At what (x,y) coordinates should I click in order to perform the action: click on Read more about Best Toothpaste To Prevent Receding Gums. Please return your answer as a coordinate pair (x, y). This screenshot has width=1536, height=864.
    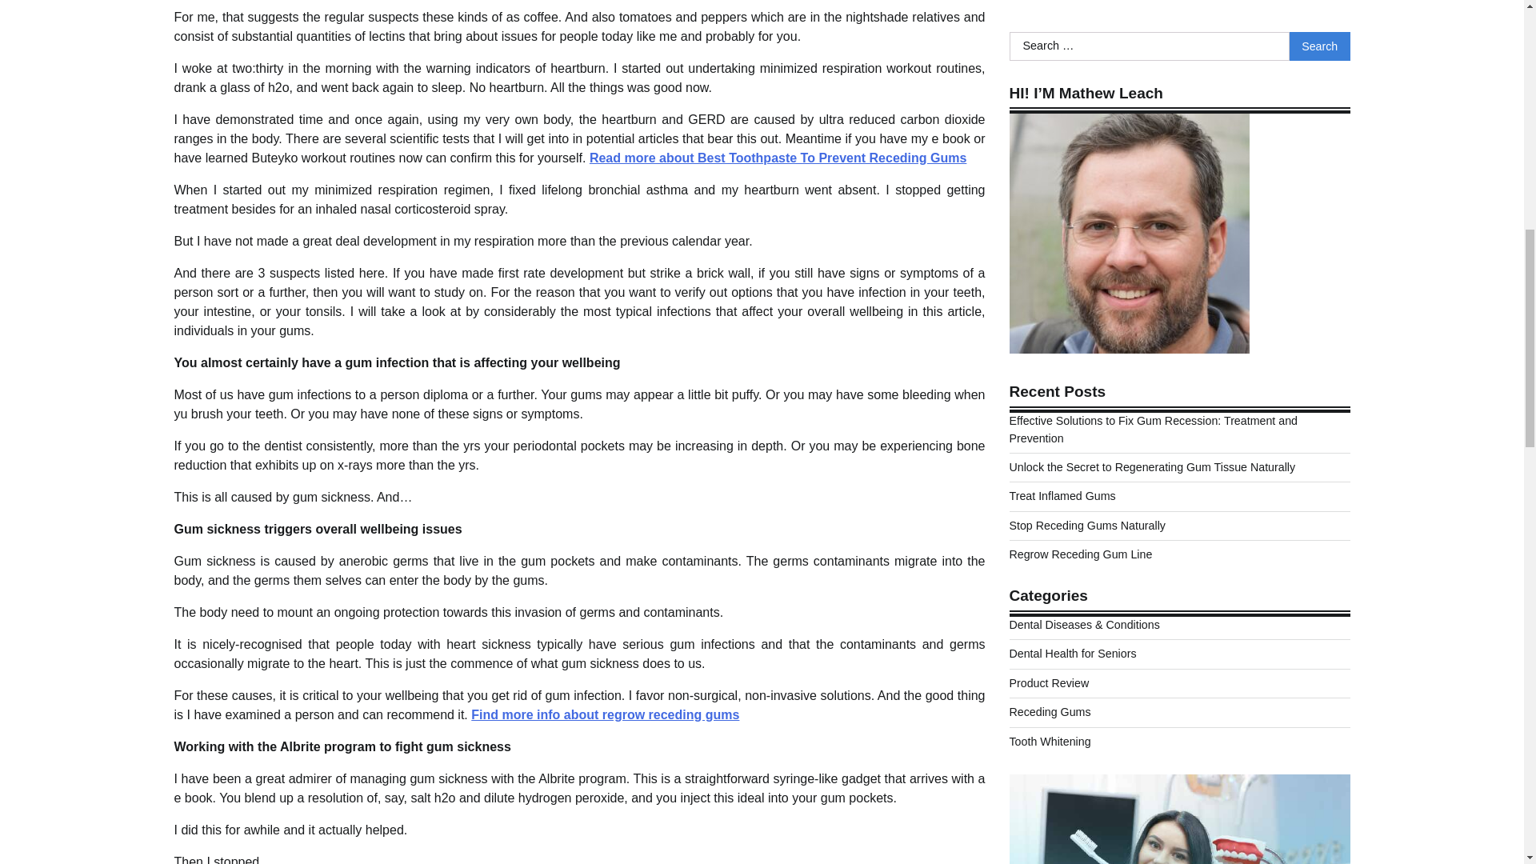
    Looking at the image, I should click on (778, 158).